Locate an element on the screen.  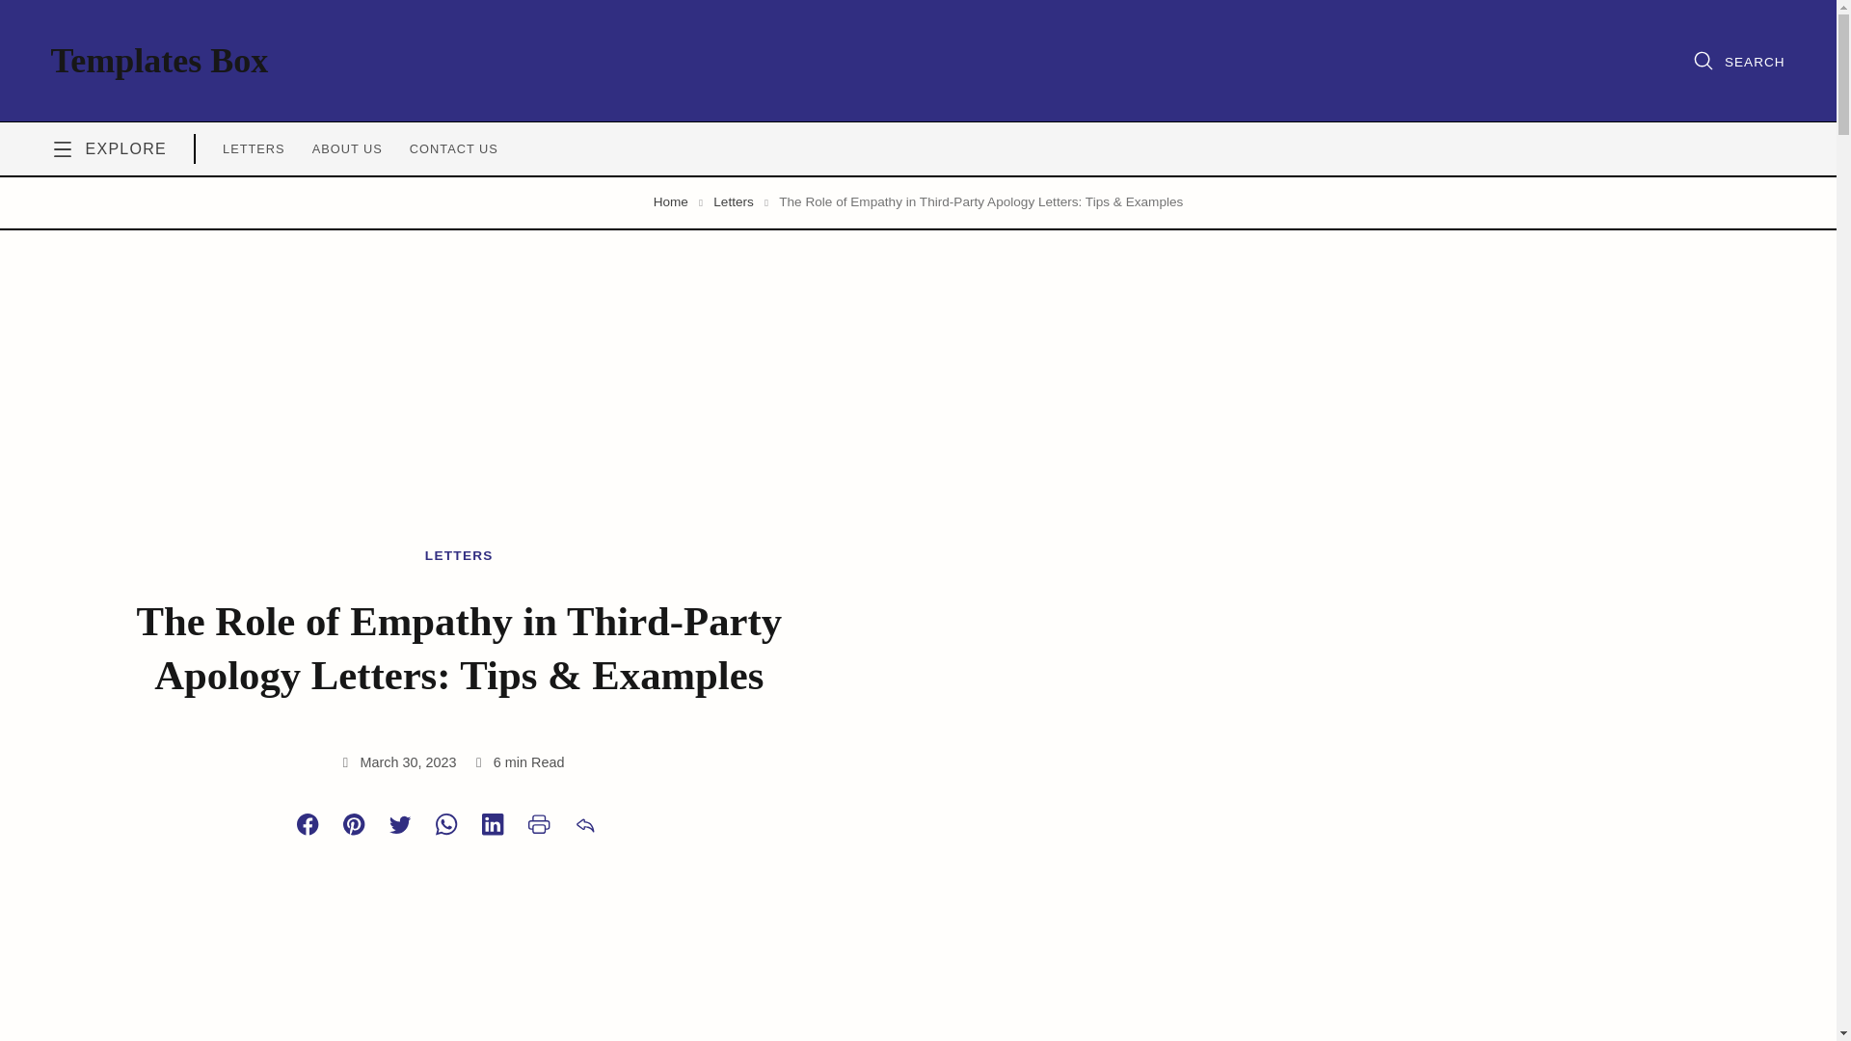
LETTERS is located at coordinates (253, 148).